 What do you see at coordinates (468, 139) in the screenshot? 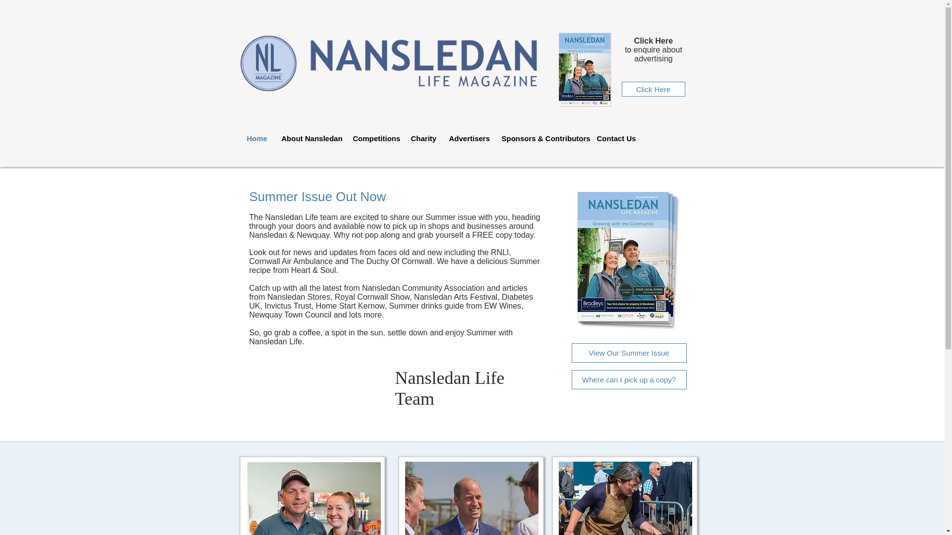
I see `Advertisers` at bounding box center [468, 139].